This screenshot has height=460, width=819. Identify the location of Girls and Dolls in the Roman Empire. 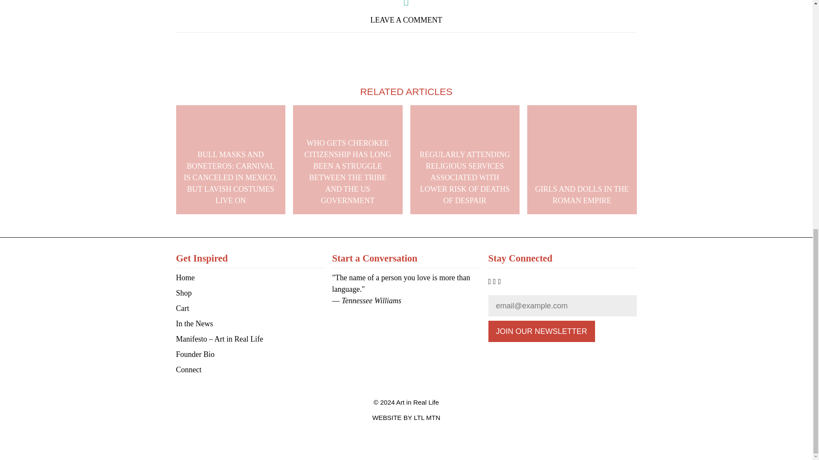
(582, 160).